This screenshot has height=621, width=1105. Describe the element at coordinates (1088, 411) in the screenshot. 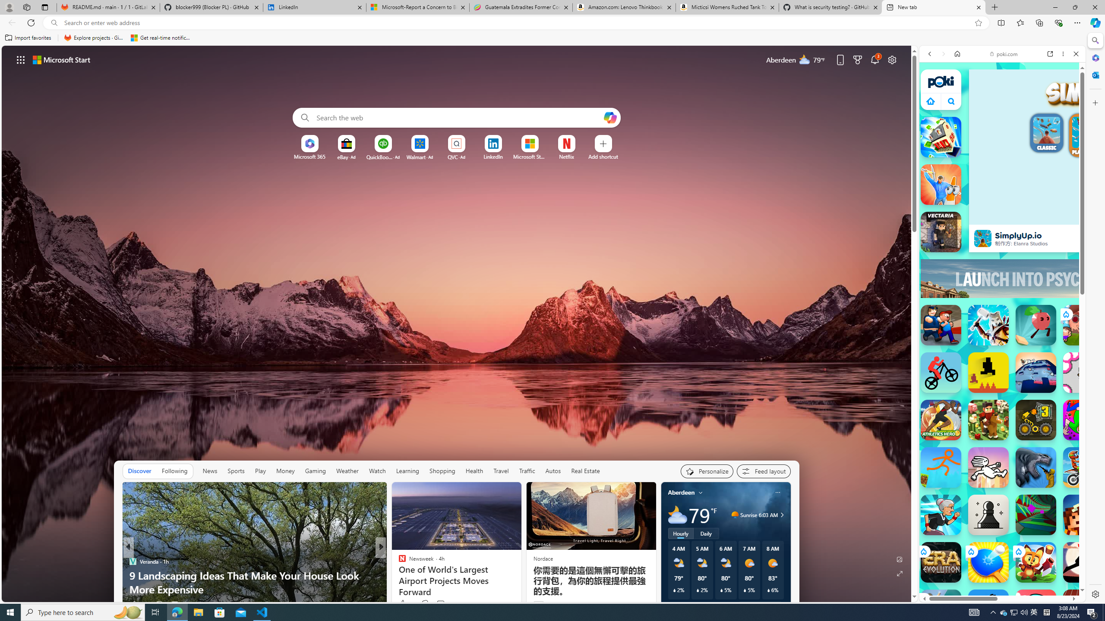

I see `Crazy Cars` at that location.